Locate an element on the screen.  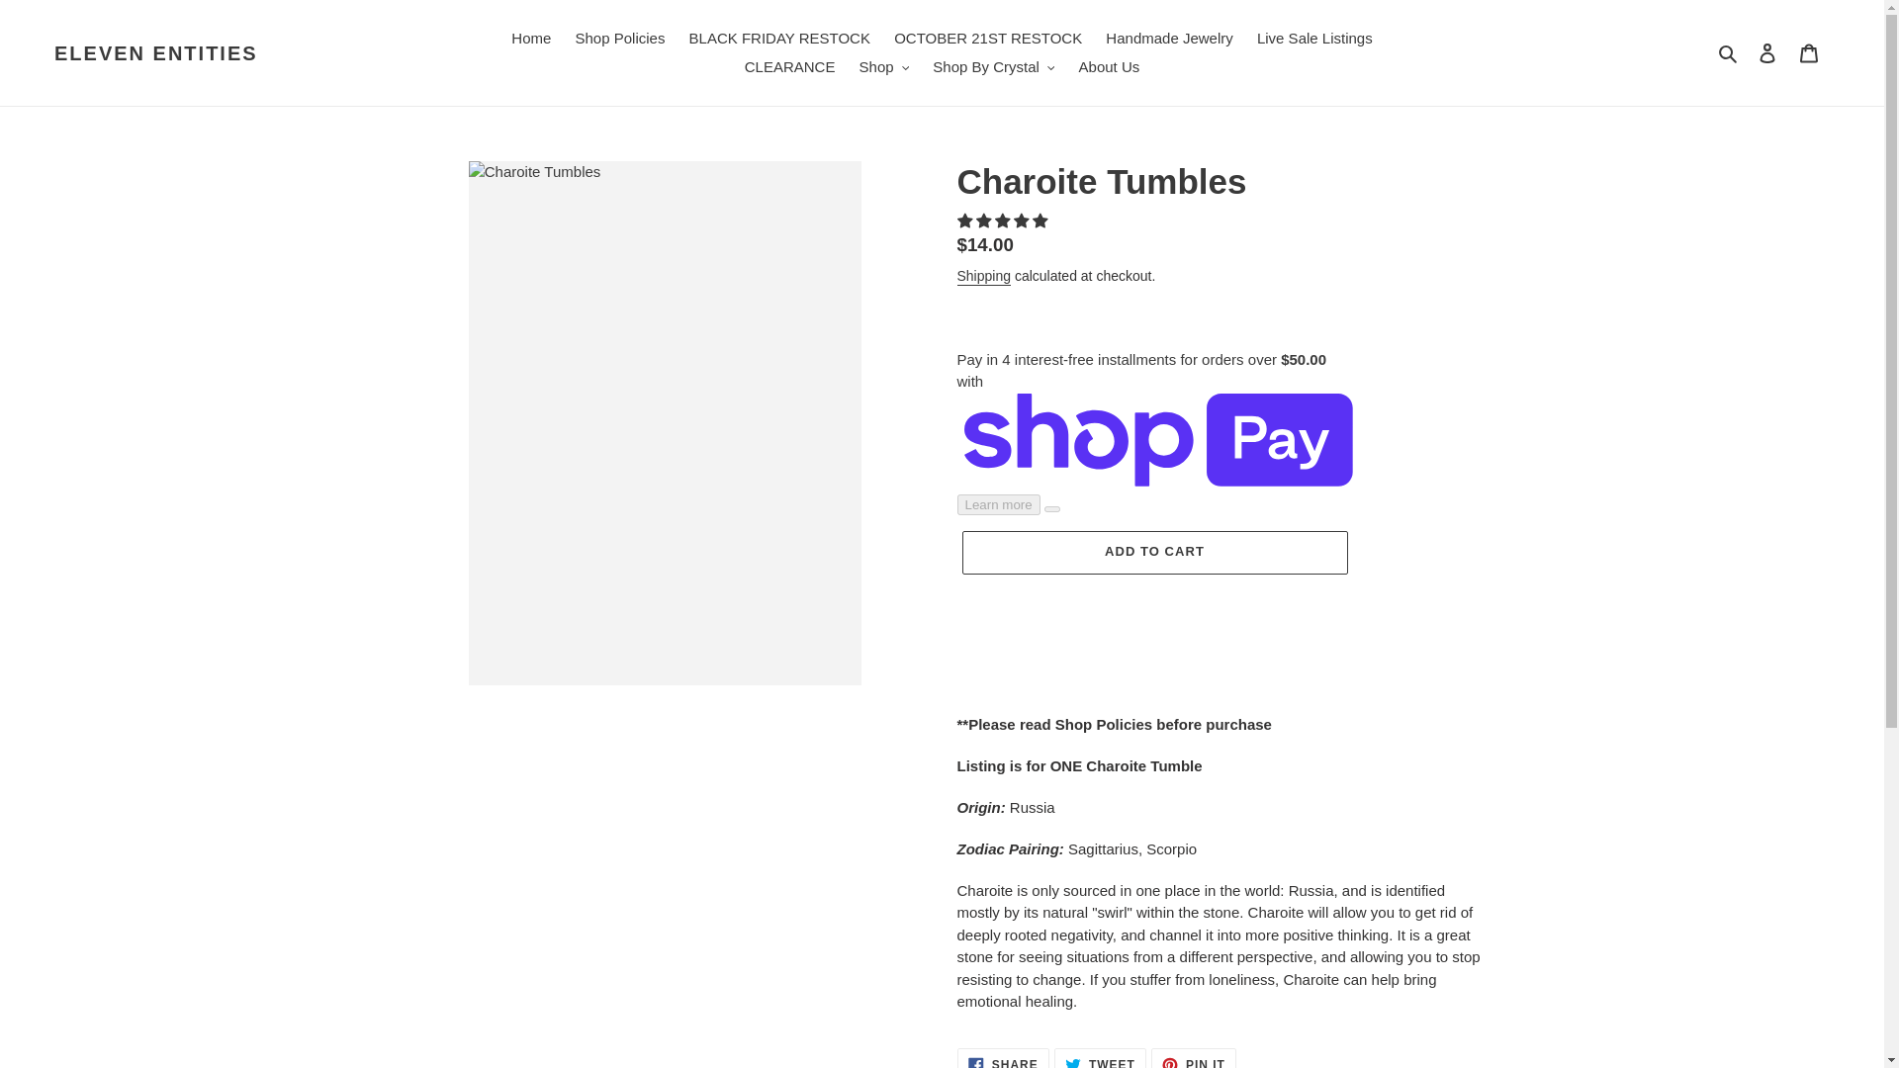
BLACK FRIDAY RESTOCK is located at coordinates (779, 39).